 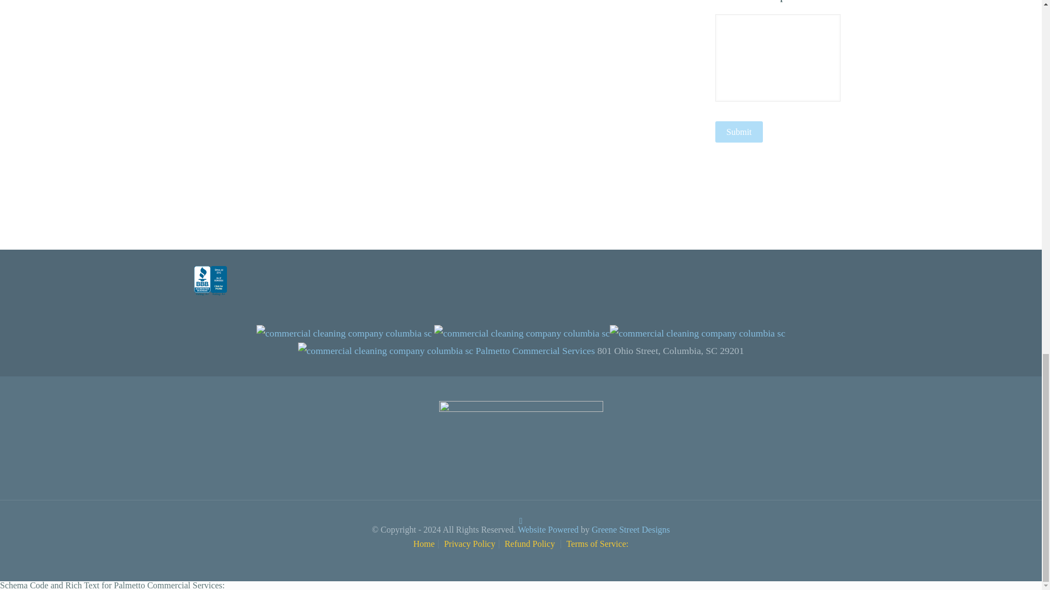 I want to click on Privacy Policy, so click(x=470, y=544).